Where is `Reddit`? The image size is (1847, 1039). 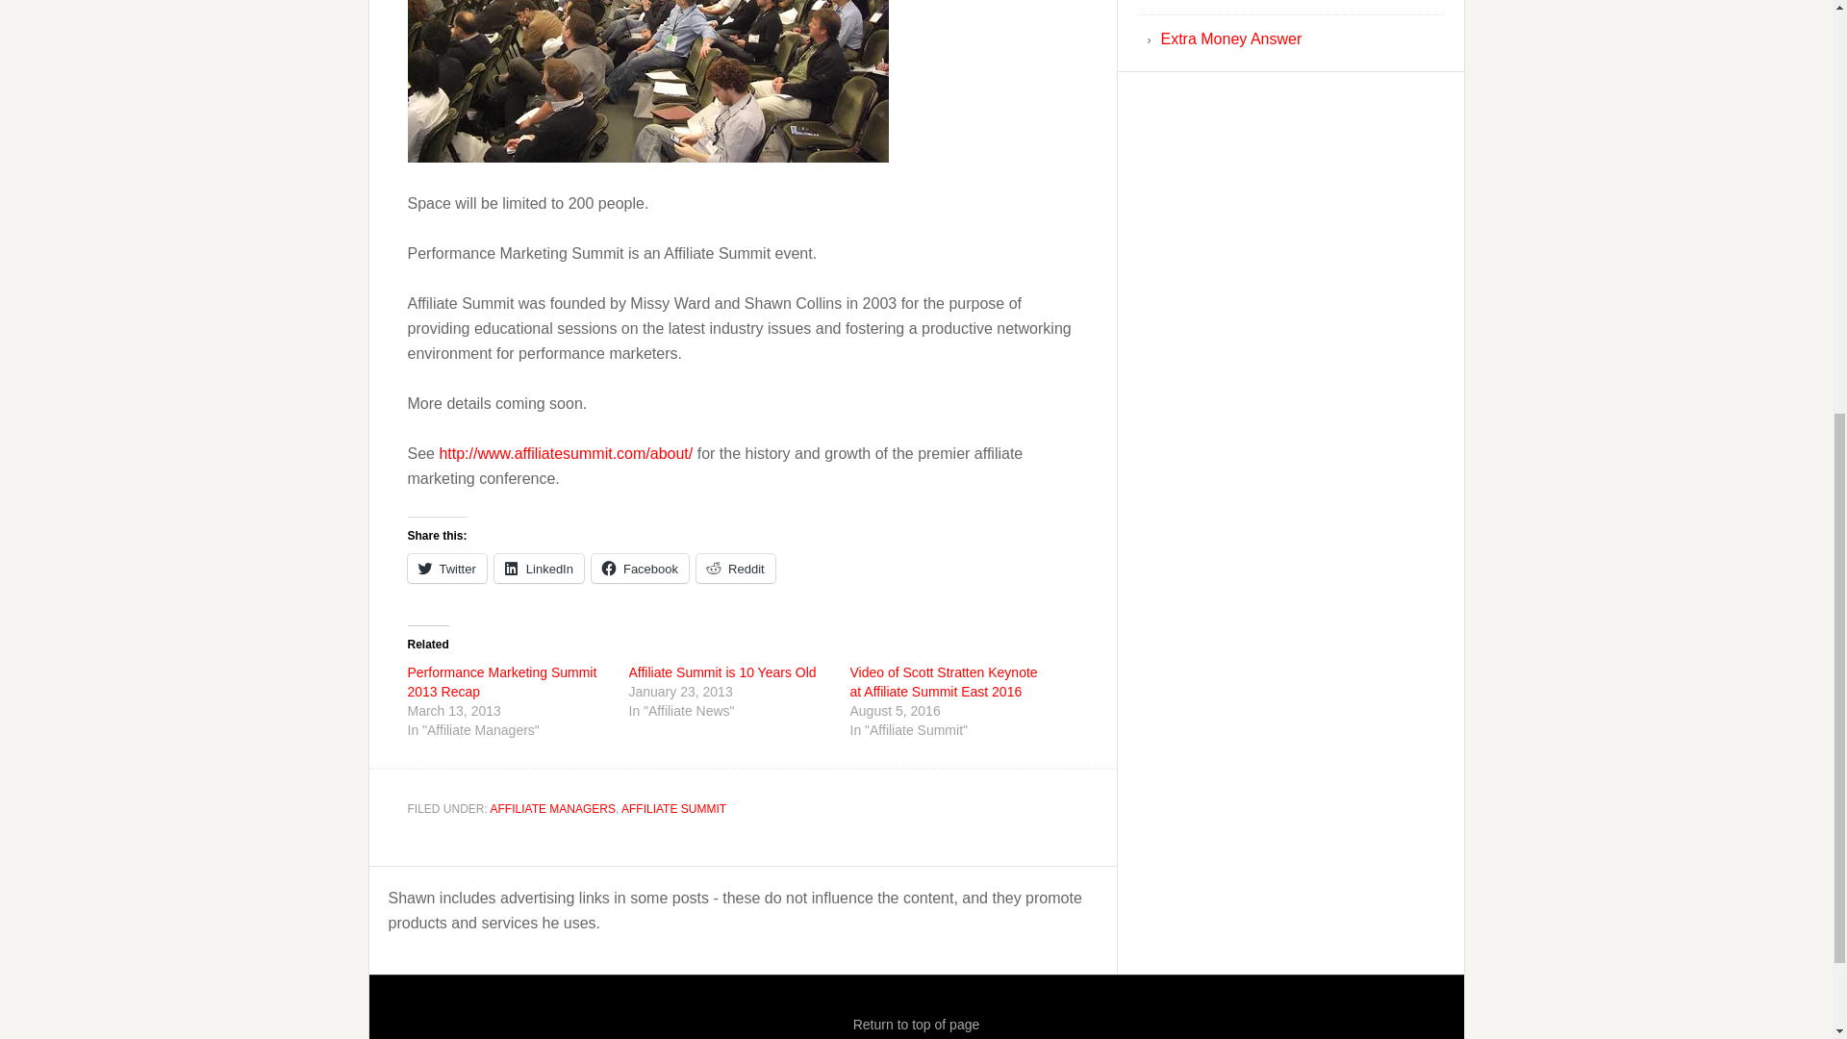 Reddit is located at coordinates (735, 568).